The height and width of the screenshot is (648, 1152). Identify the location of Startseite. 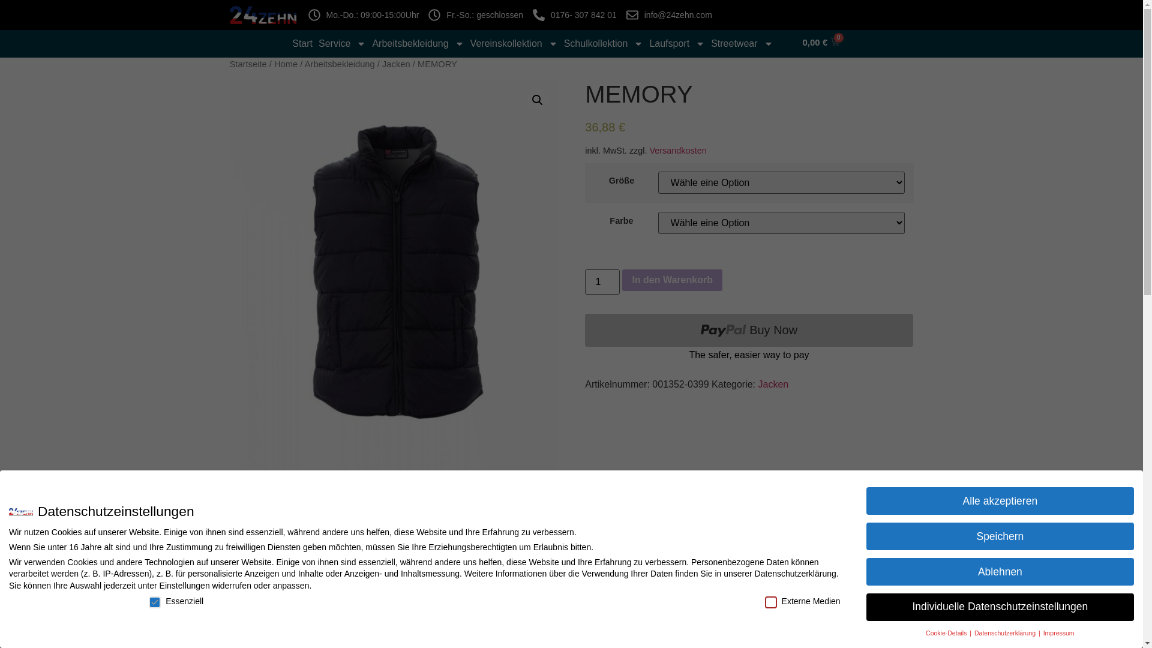
(248, 64).